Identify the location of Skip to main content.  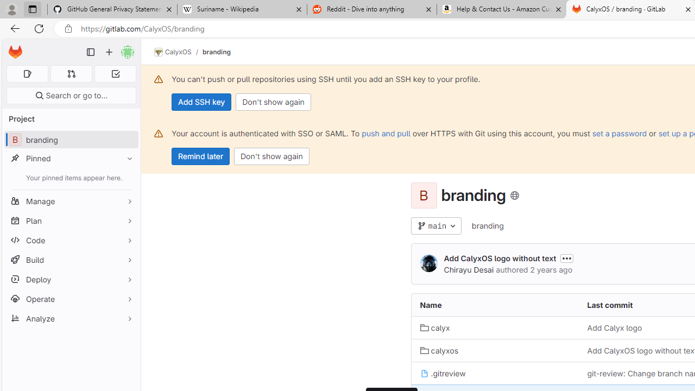
(12, 47).